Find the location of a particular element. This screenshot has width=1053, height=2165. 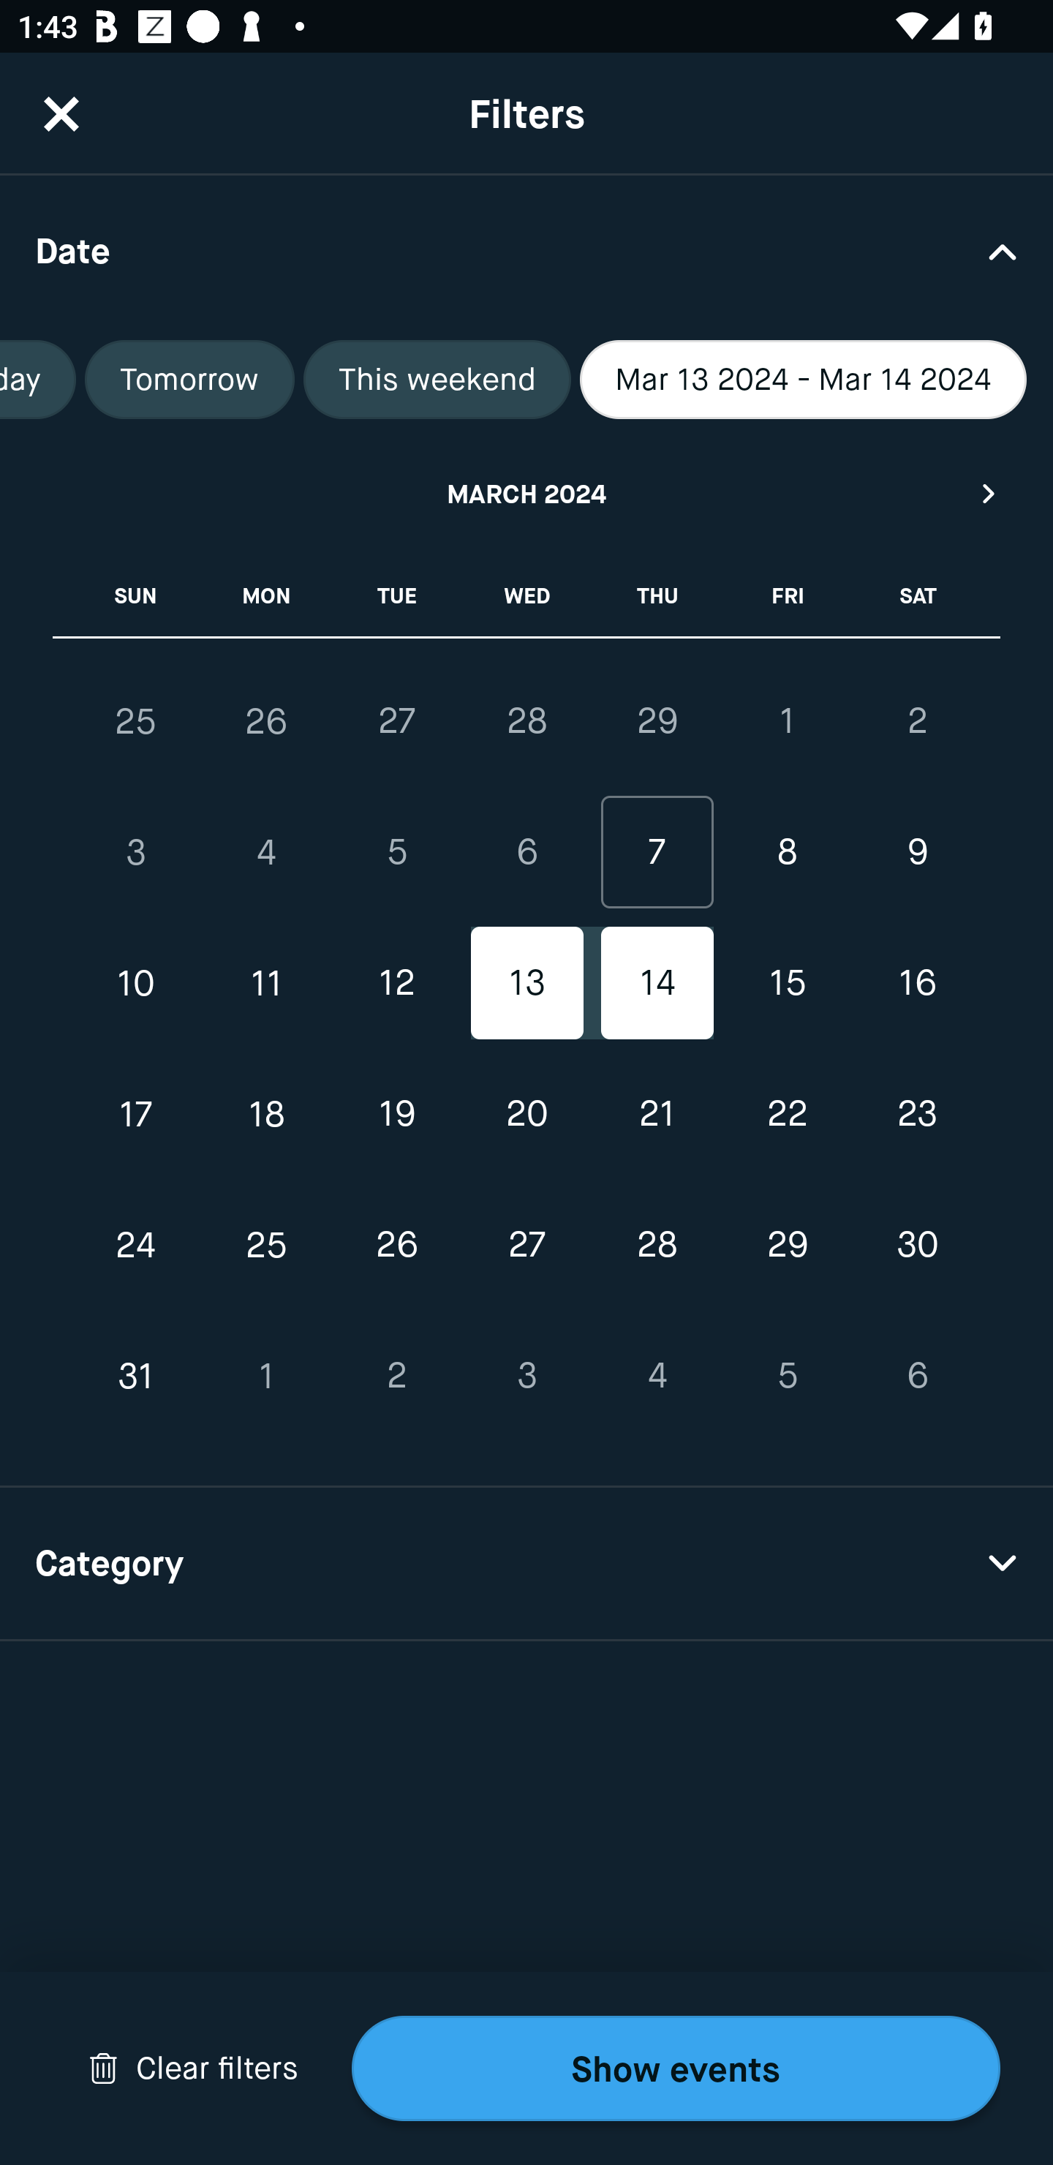

9 is located at coordinates (917, 853).